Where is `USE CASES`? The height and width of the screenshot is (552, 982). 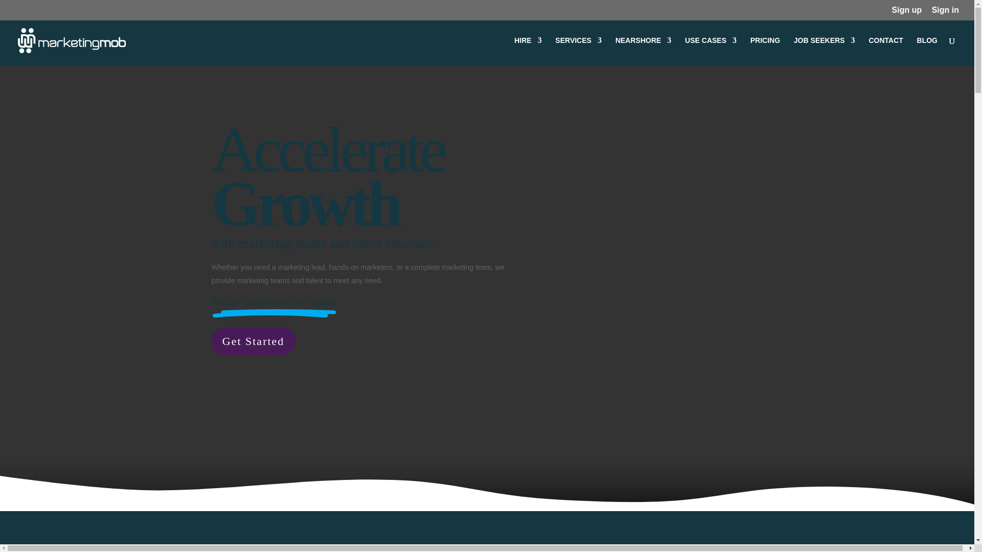 USE CASES is located at coordinates (710, 51).